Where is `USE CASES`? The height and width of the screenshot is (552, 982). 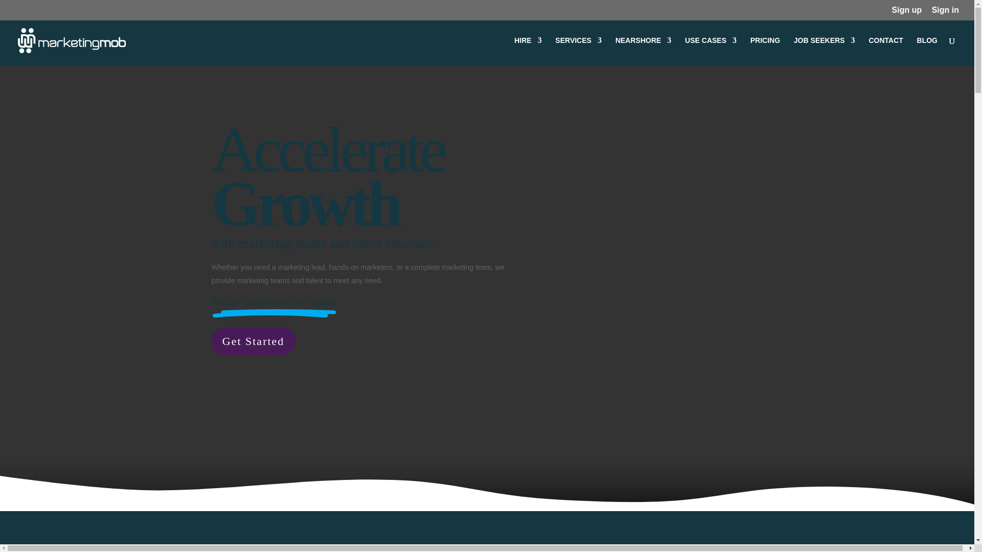 USE CASES is located at coordinates (710, 51).